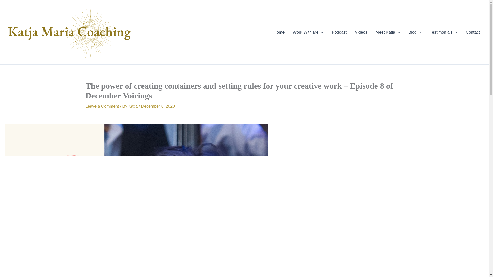 This screenshot has height=277, width=493. Describe the element at coordinates (279, 32) in the screenshot. I see `Home` at that location.